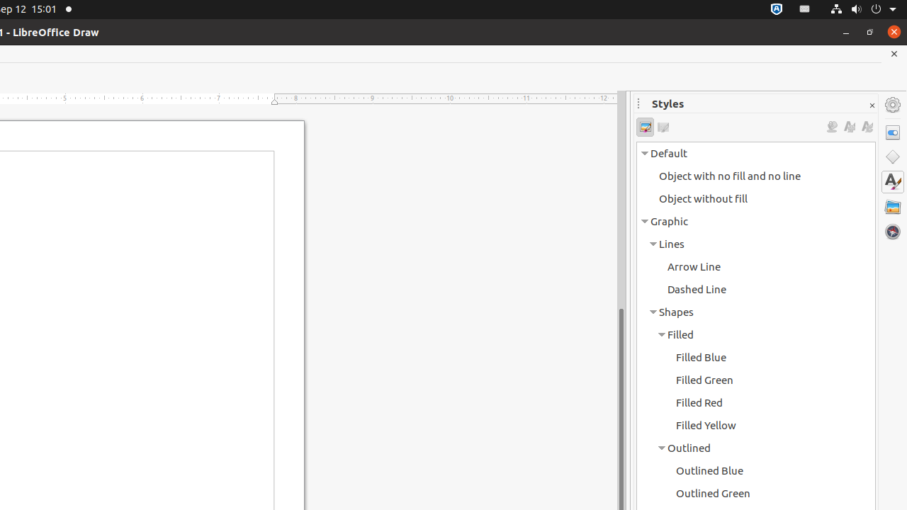  Describe the element at coordinates (849, 127) in the screenshot. I see `New Style from Selection` at that location.